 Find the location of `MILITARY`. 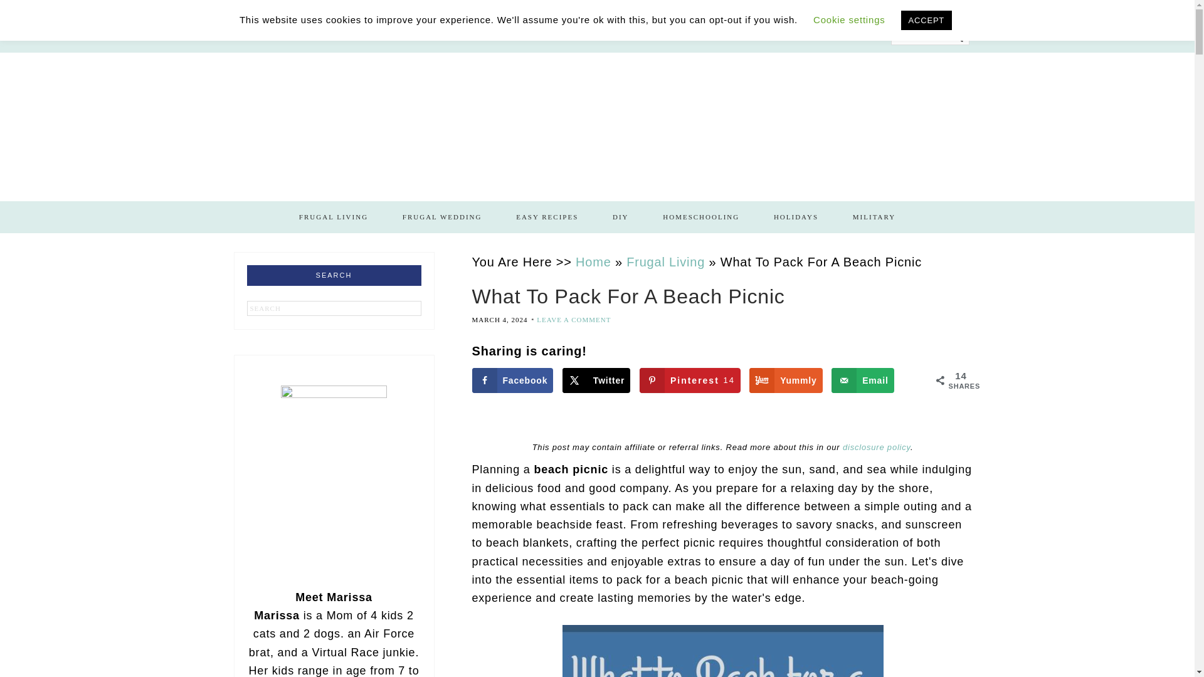

MILITARY is located at coordinates (874, 216).